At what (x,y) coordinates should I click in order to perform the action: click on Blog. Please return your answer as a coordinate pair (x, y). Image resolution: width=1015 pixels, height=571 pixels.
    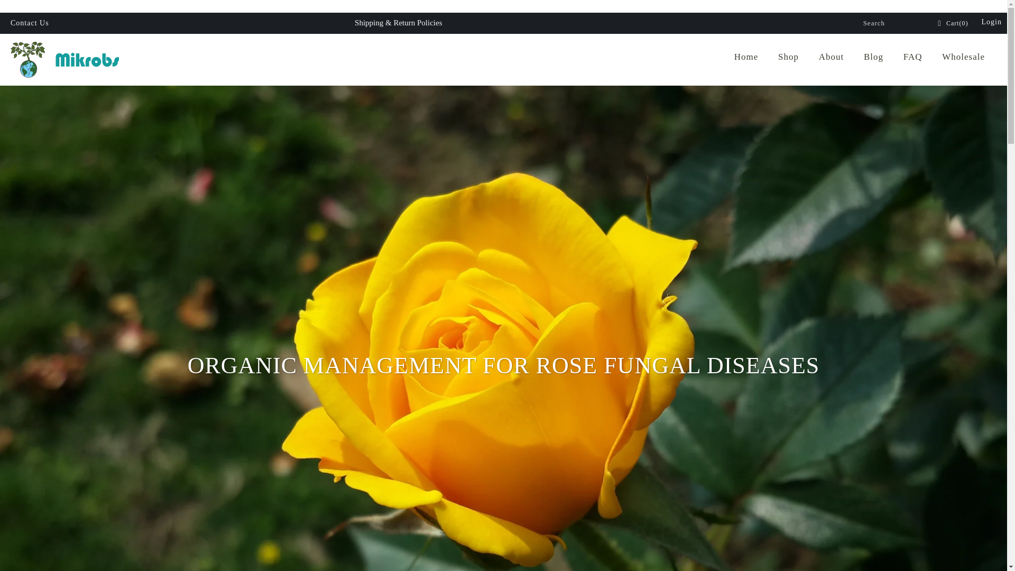
    Looking at the image, I should click on (873, 57).